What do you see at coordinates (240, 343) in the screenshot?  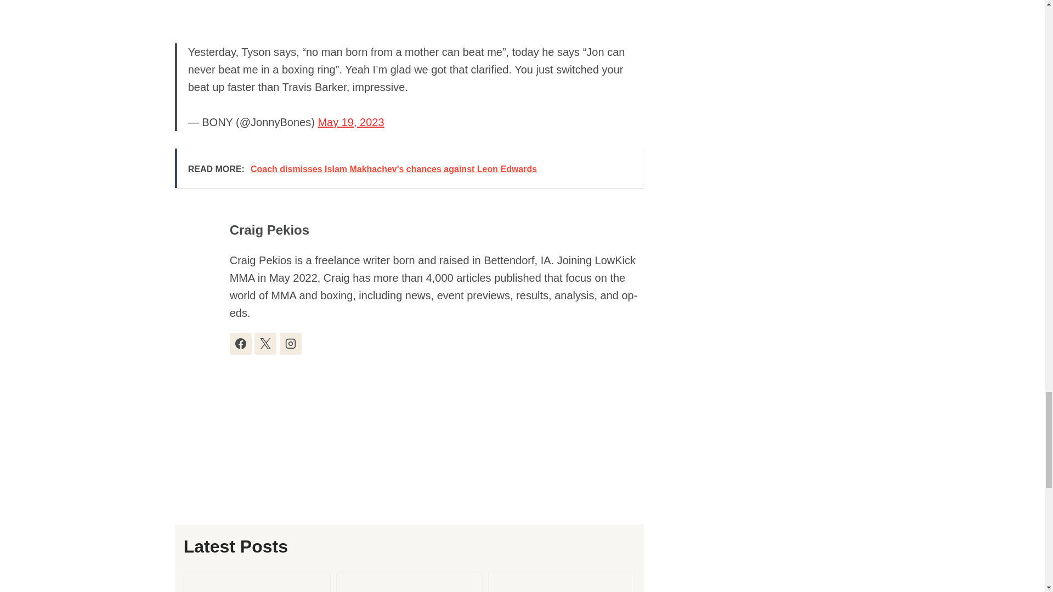 I see `Follow Craig Pekios on Facebook` at bounding box center [240, 343].